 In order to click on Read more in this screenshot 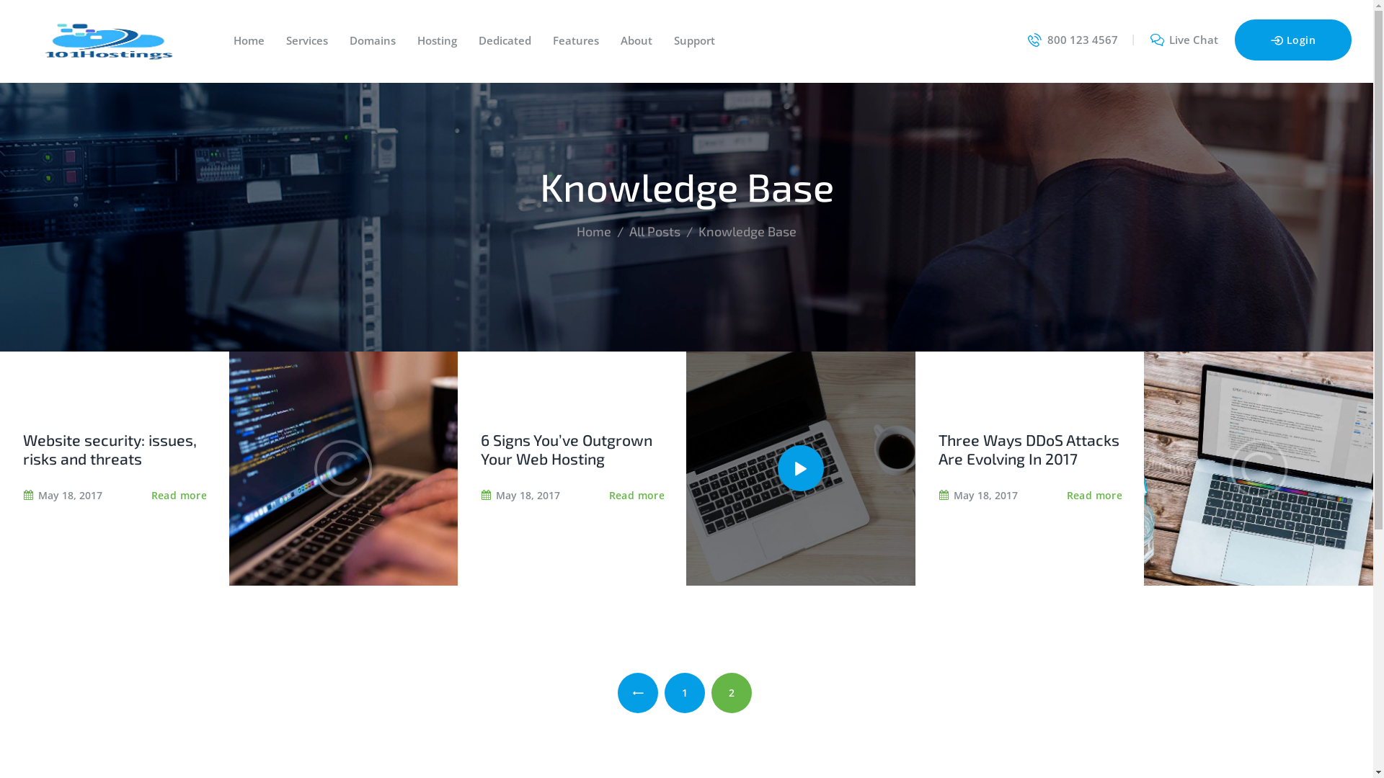, I will do `click(637, 496)`.